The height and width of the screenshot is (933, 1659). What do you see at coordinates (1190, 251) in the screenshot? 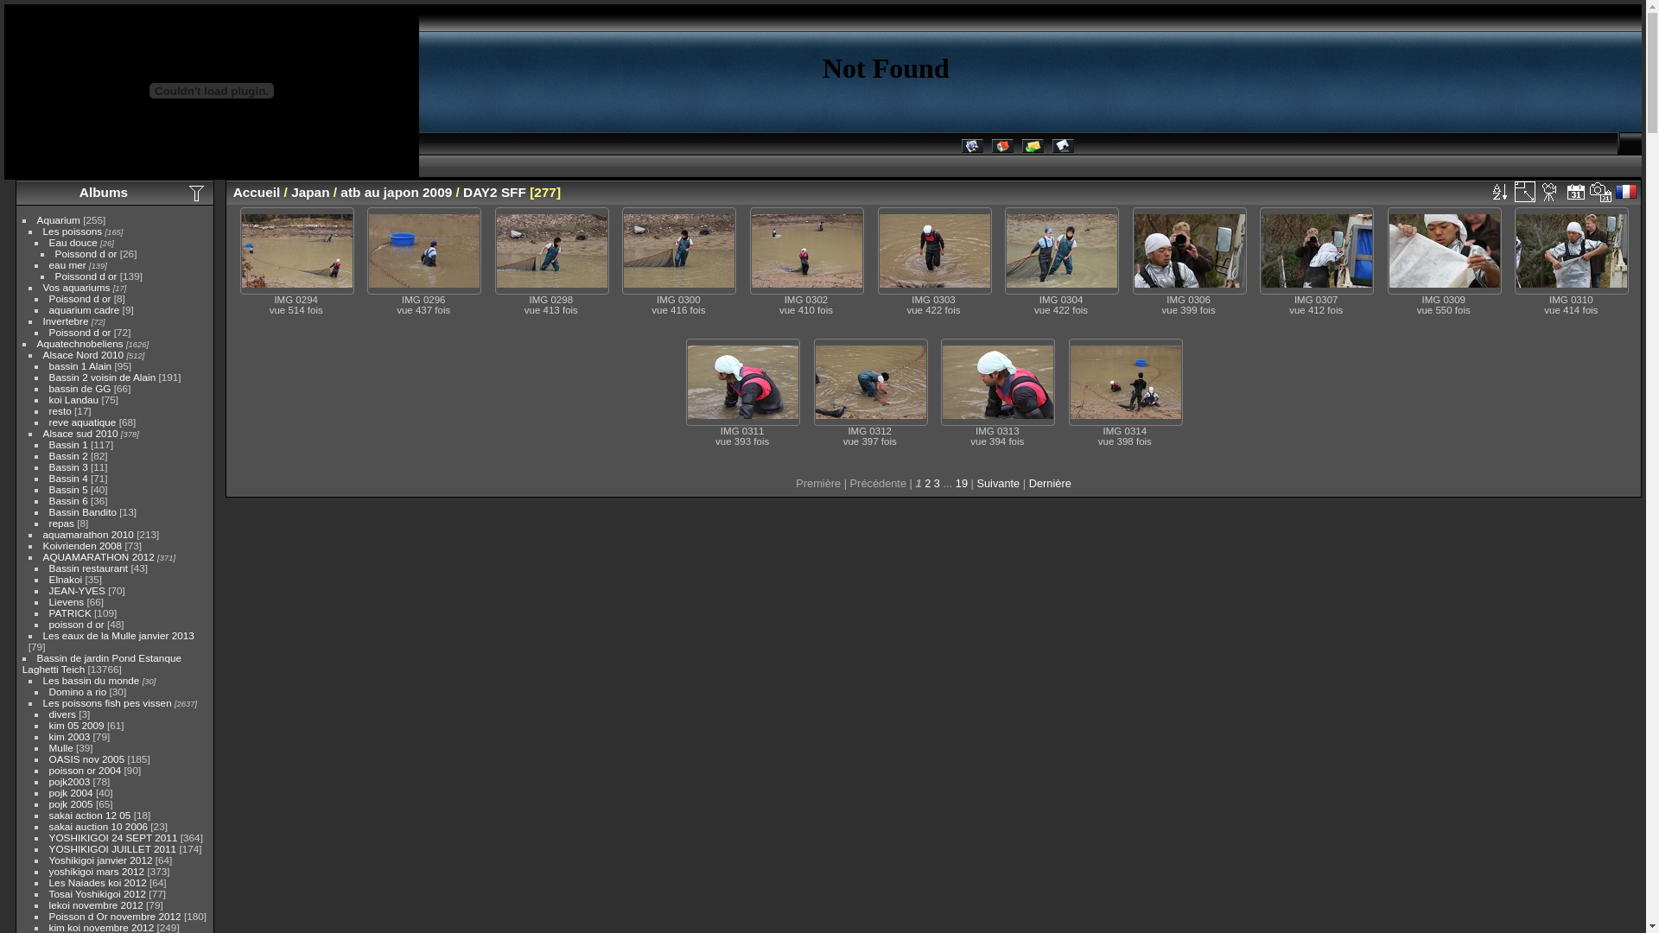
I see `IMG 0306 (399 visites)` at bounding box center [1190, 251].